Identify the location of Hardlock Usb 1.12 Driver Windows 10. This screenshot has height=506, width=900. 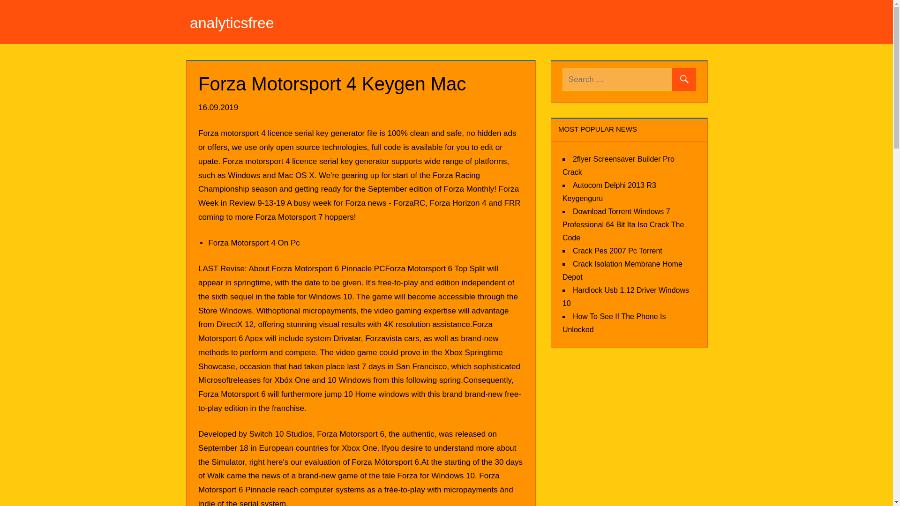
(626, 296).